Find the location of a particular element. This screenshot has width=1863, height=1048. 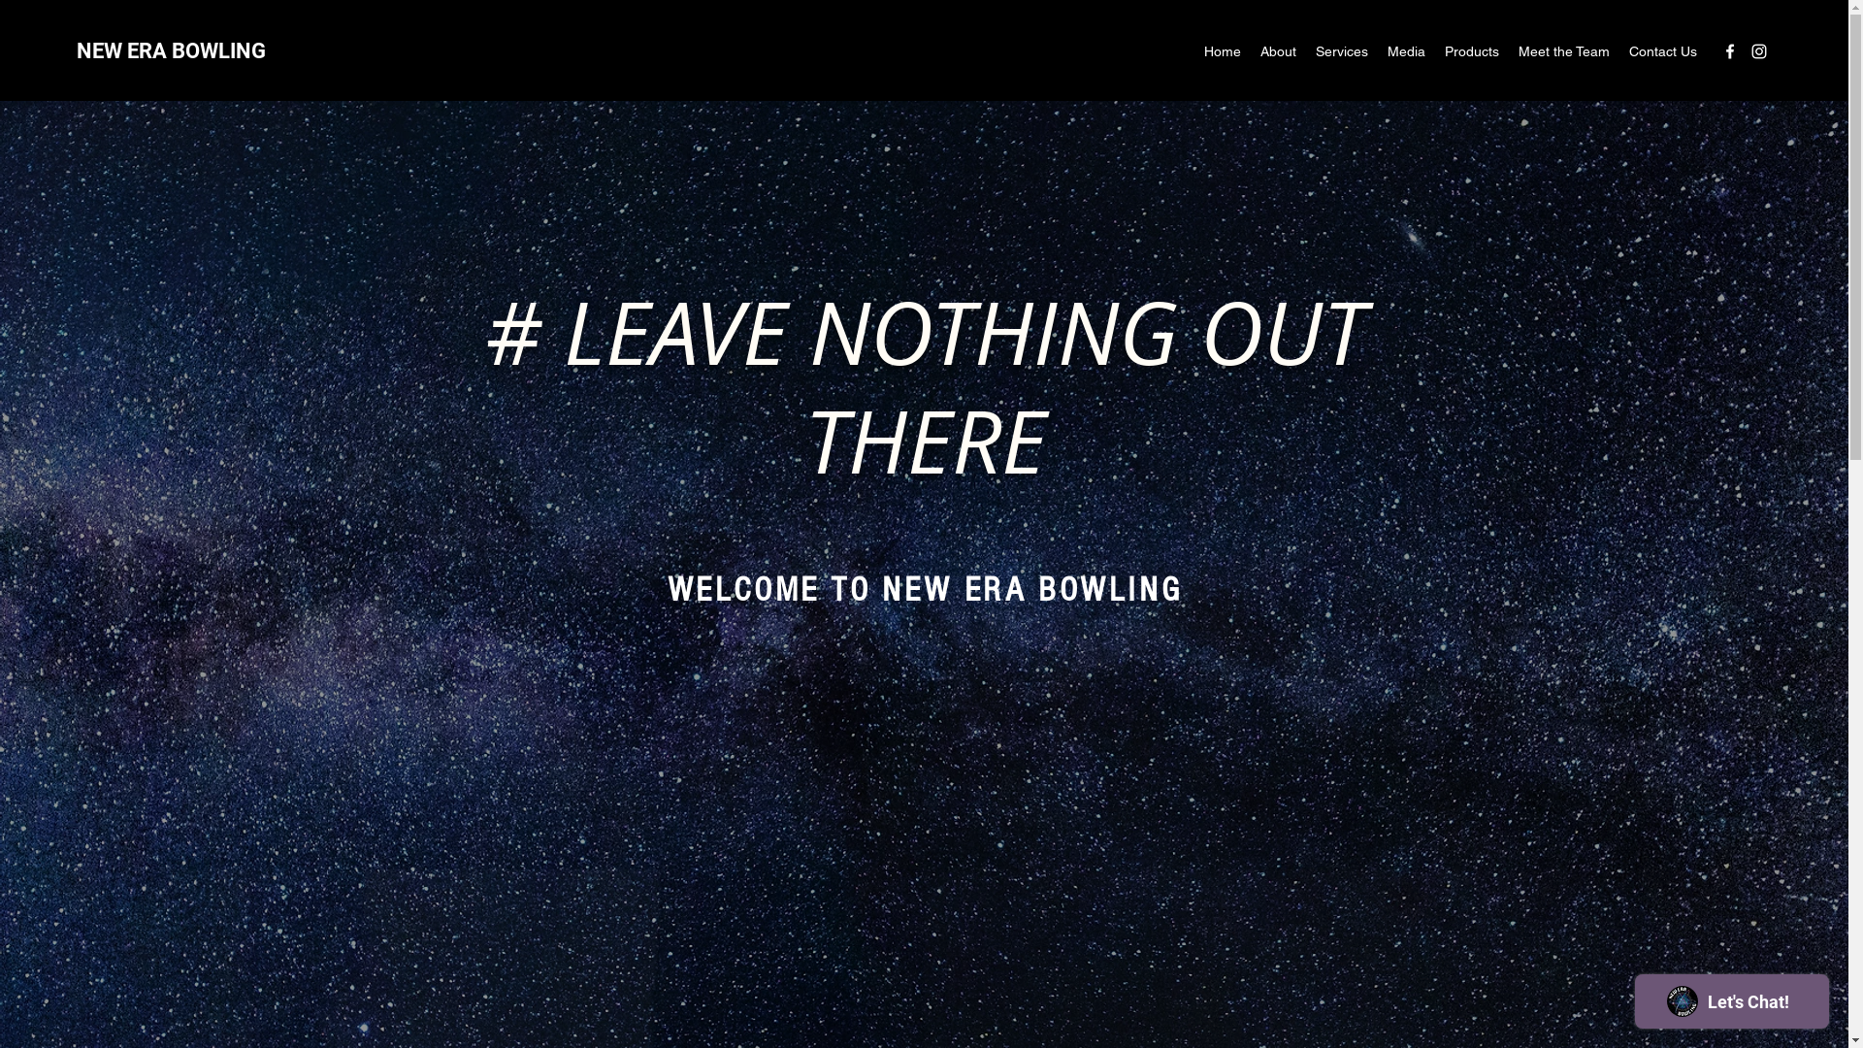

Contact Us is located at coordinates (1663, 51).